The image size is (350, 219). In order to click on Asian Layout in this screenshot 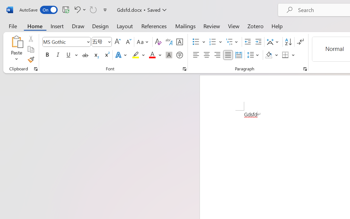, I will do `click(273, 42)`.